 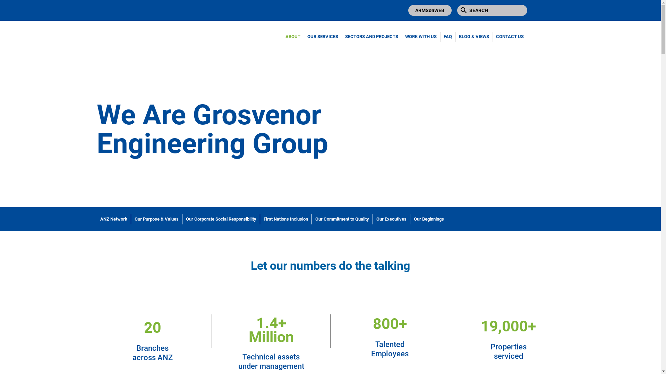 What do you see at coordinates (510, 37) in the screenshot?
I see `CONTACT US` at bounding box center [510, 37].